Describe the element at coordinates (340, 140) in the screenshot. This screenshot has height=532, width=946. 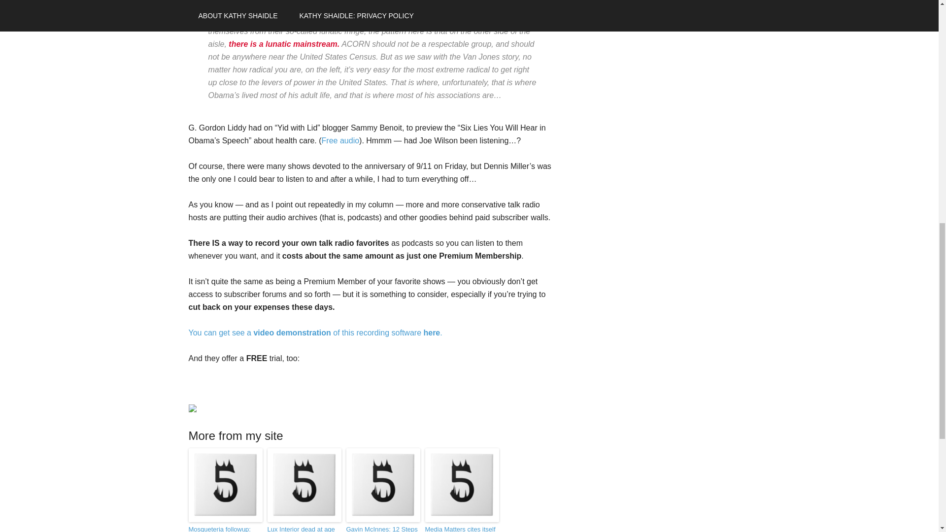
I see `conservative talk radio` at that location.